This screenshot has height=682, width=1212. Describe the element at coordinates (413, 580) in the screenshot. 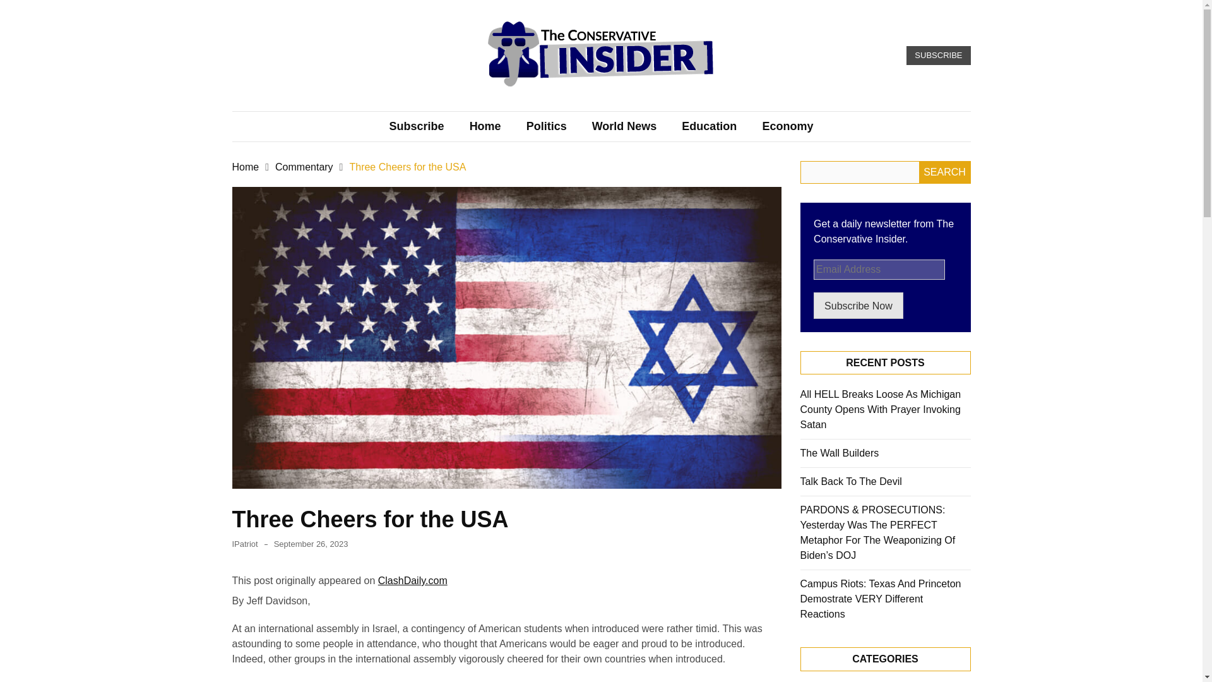

I see `ClashDaily.com` at that location.